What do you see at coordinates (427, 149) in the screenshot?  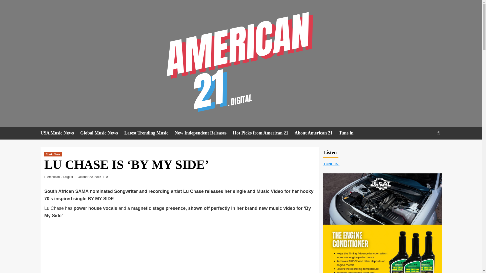 I see `Search` at bounding box center [427, 149].